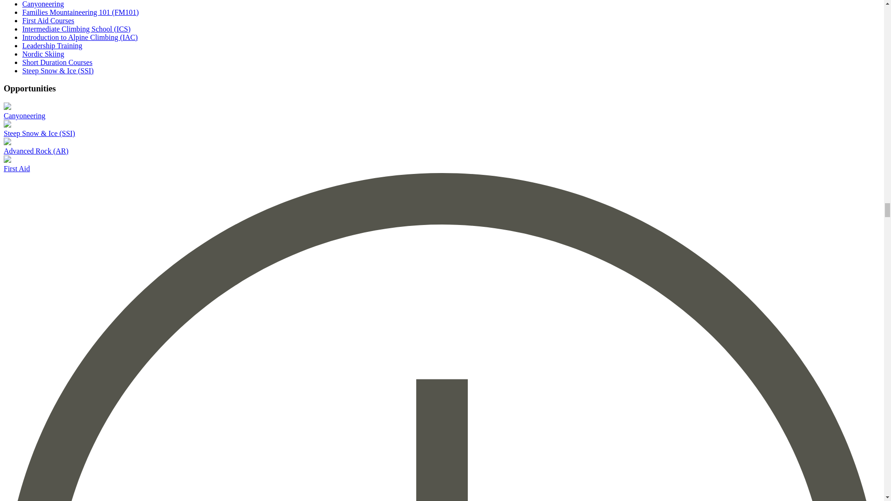 The image size is (891, 501). What do you see at coordinates (43, 4) in the screenshot?
I see `Canyoneering` at bounding box center [43, 4].